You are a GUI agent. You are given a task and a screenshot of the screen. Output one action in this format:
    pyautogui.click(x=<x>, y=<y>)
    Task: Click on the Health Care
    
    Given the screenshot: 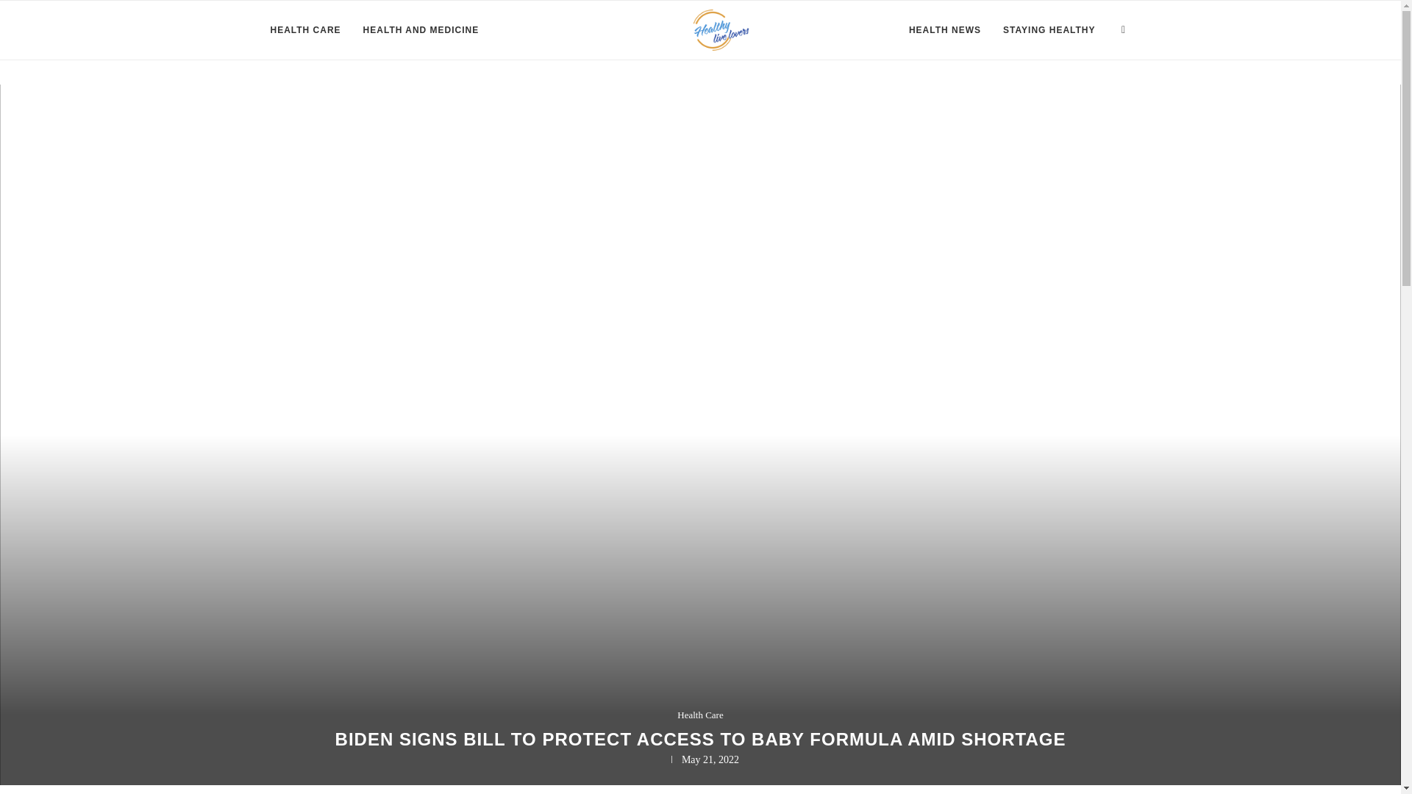 What is the action you would take?
    pyautogui.click(x=700, y=715)
    